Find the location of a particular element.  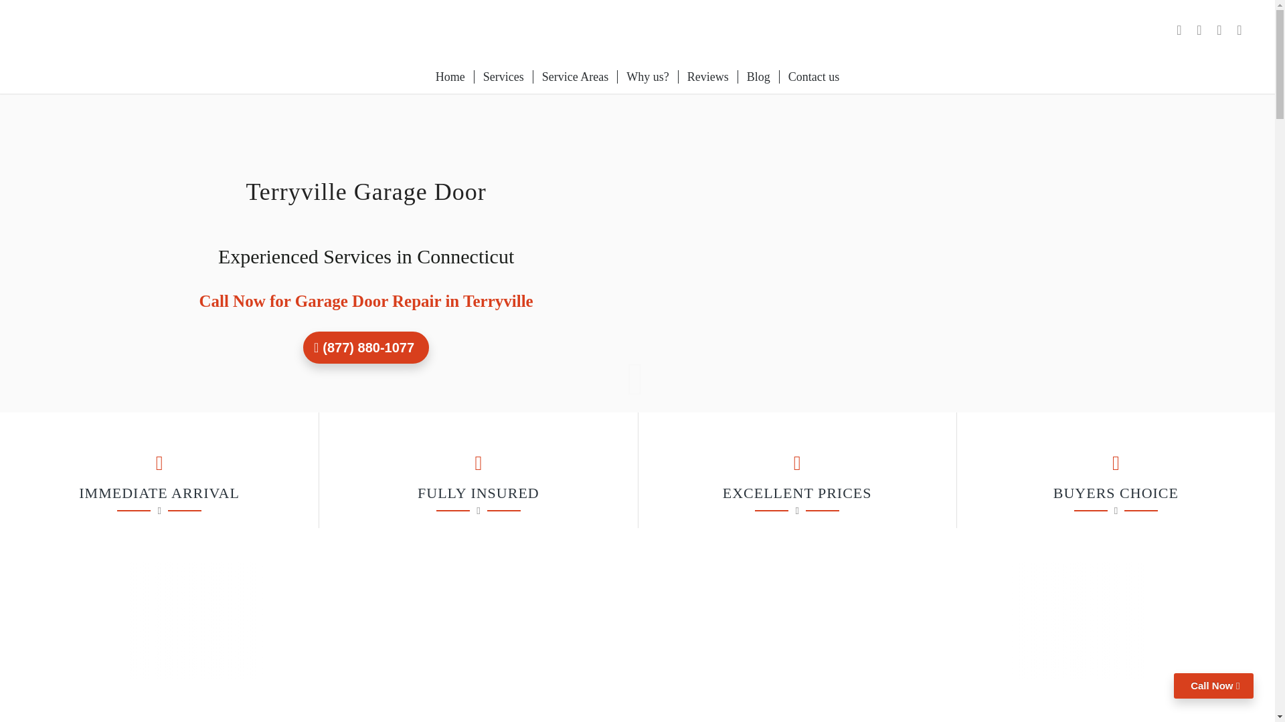

Youtube is located at coordinates (1239, 30).